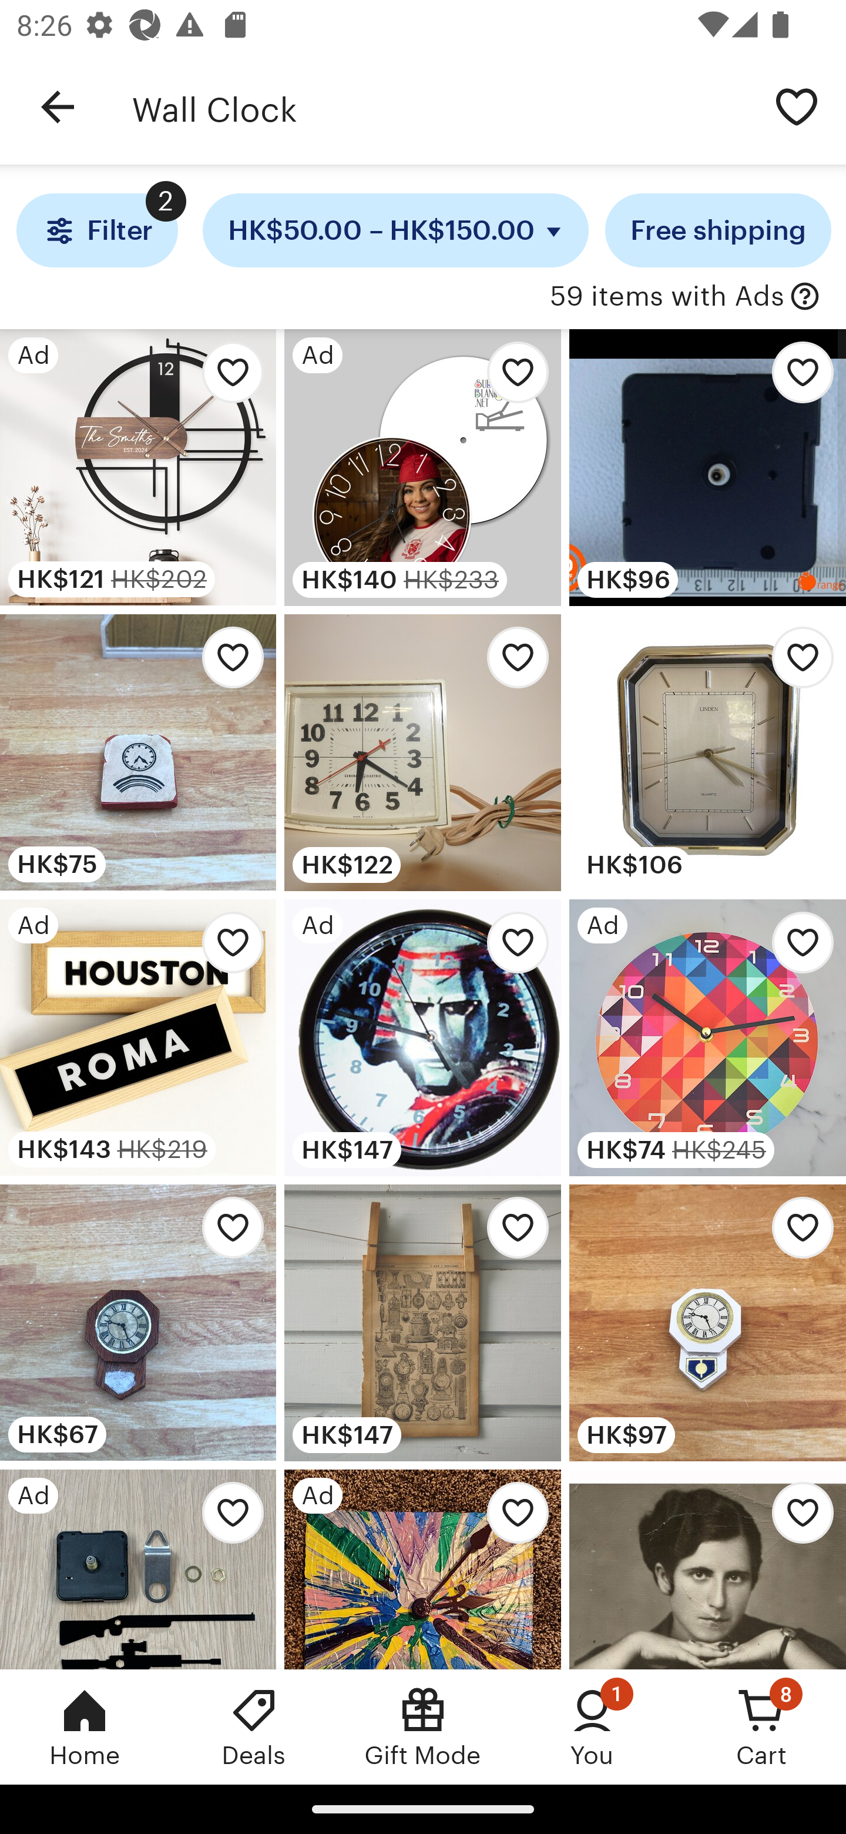 Image resolution: width=846 pixels, height=1834 pixels. I want to click on You, 1 new notification You, so click(592, 1726).